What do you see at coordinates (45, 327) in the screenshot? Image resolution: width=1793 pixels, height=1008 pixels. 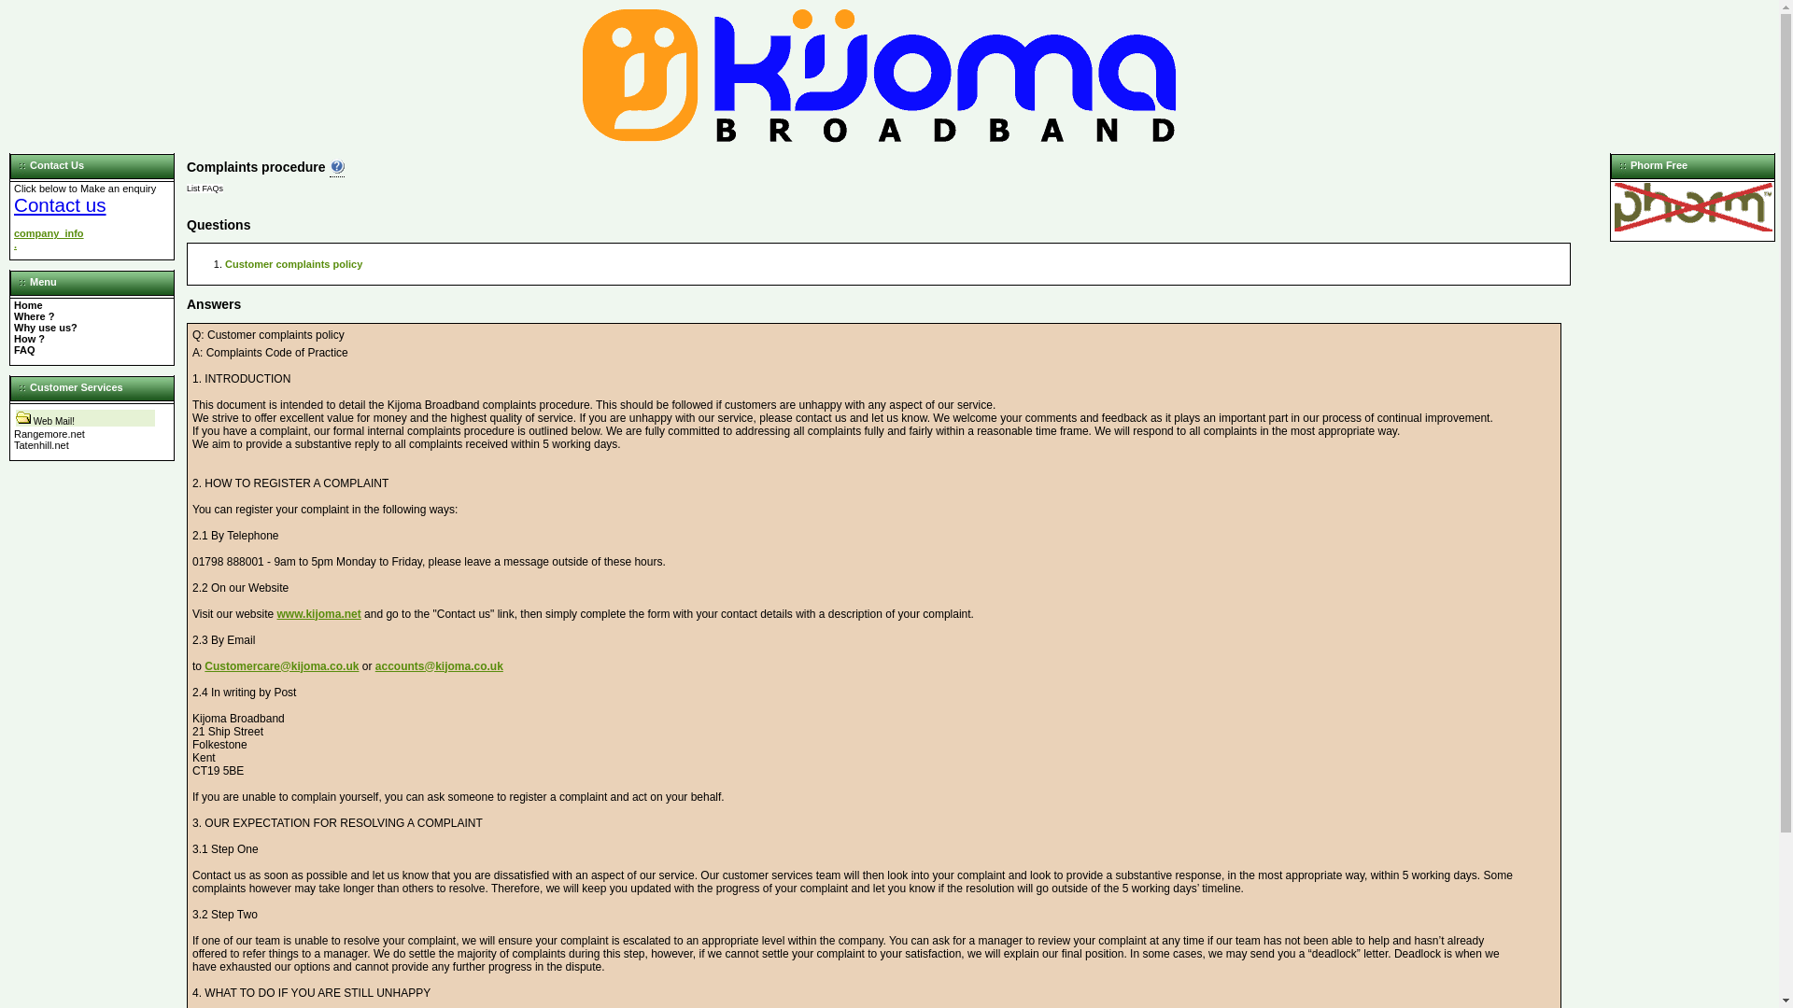 I see `Why use us?` at bounding box center [45, 327].